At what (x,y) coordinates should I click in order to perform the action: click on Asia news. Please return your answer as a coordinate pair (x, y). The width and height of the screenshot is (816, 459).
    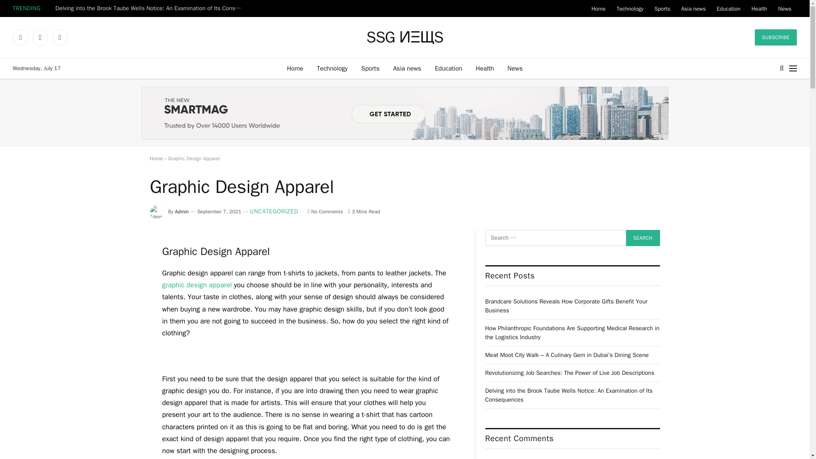
    Looking at the image, I should click on (693, 8).